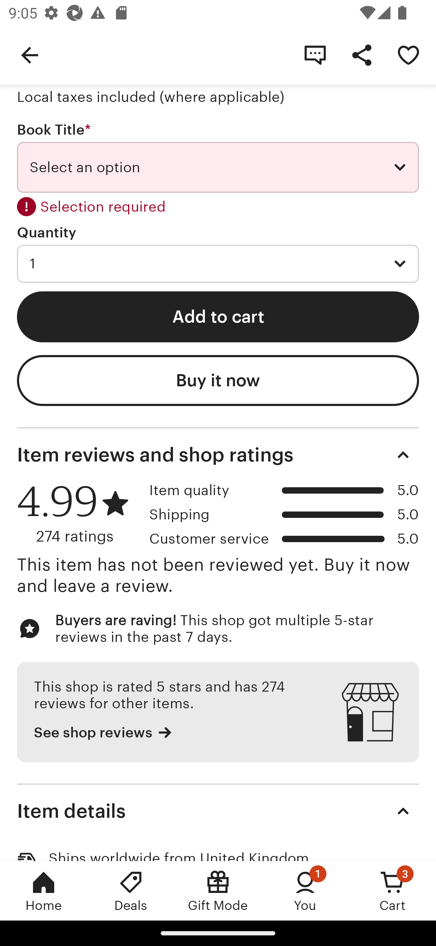 The height and width of the screenshot is (946, 436). What do you see at coordinates (218, 167) in the screenshot?
I see `Select an option` at bounding box center [218, 167].